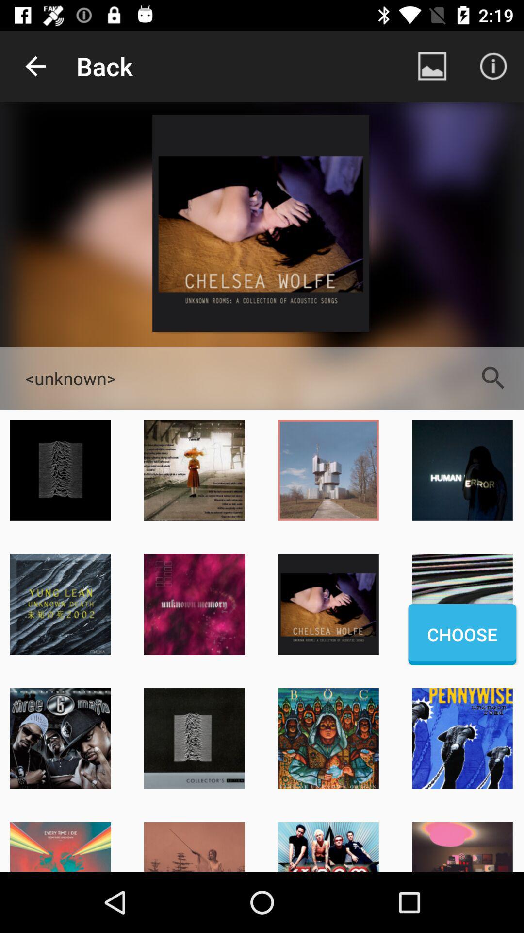  What do you see at coordinates (493, 378) in the screenshot?
I see `tap the item next to <unknown>` at bounding box center [493, 378].